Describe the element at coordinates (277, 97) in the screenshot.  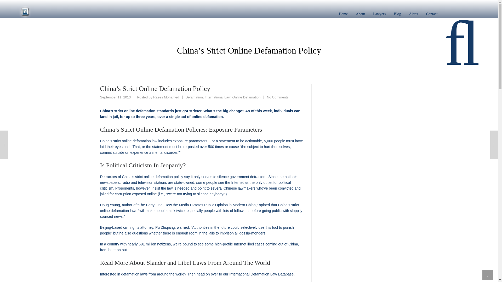
I see `No Comments` at that location.